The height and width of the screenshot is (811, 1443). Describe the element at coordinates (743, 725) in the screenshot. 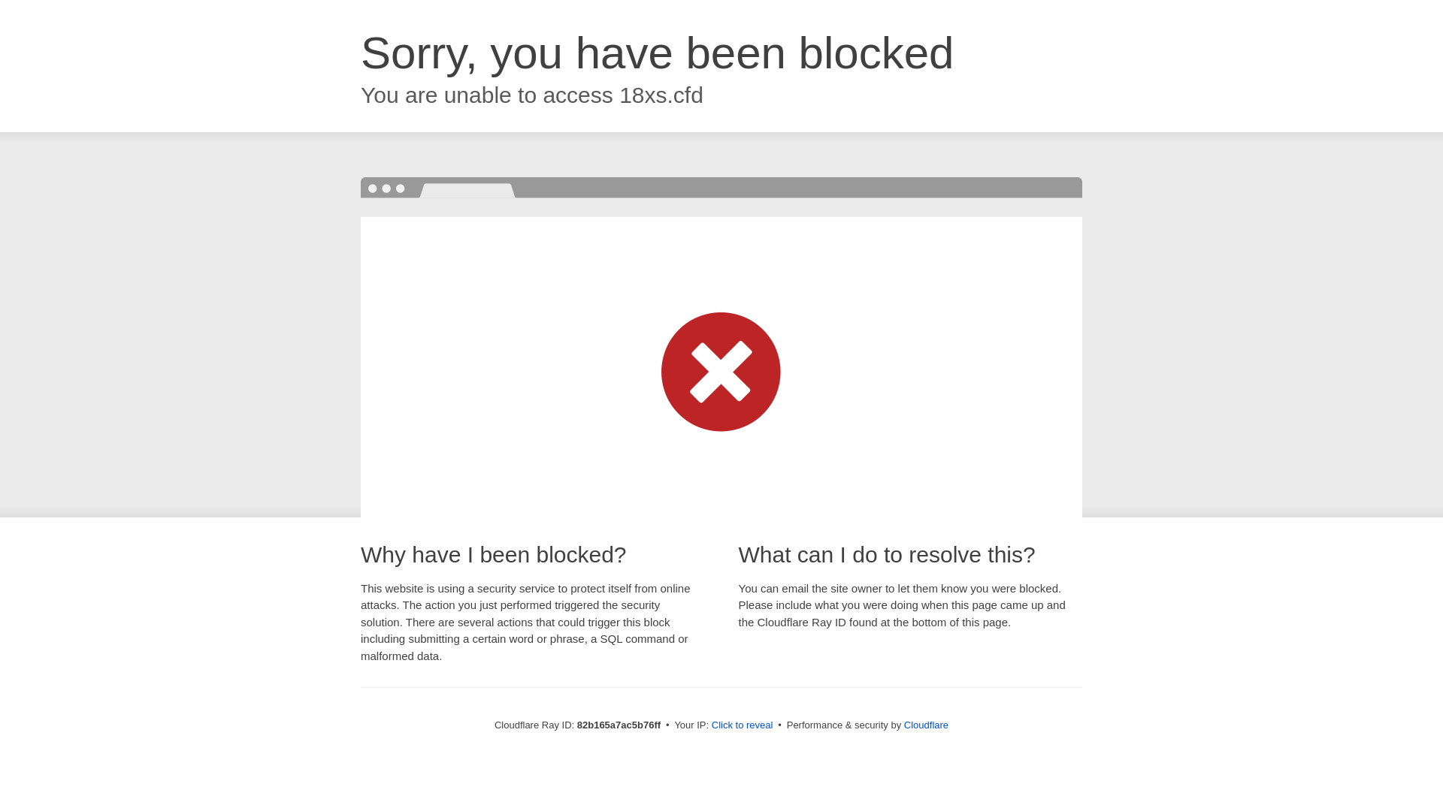

I see `Click to reveal` at that location.